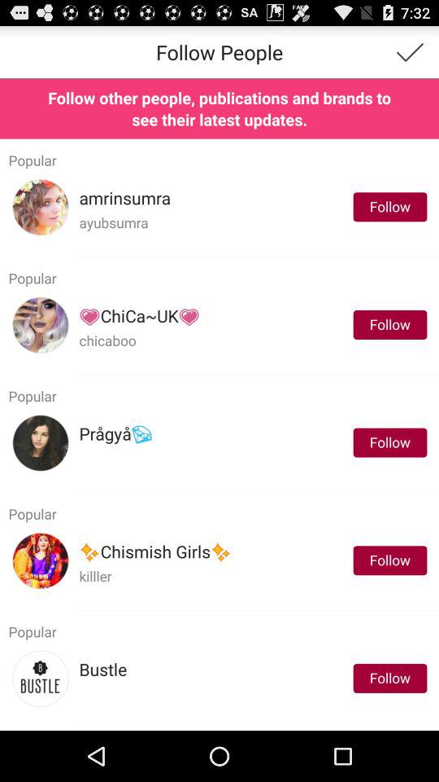 This screenshot has height=782, width=439. What do you see at coordinates (95, 575) in the screenshot?
I see `select the killler app` at bounding box center [95, 575].